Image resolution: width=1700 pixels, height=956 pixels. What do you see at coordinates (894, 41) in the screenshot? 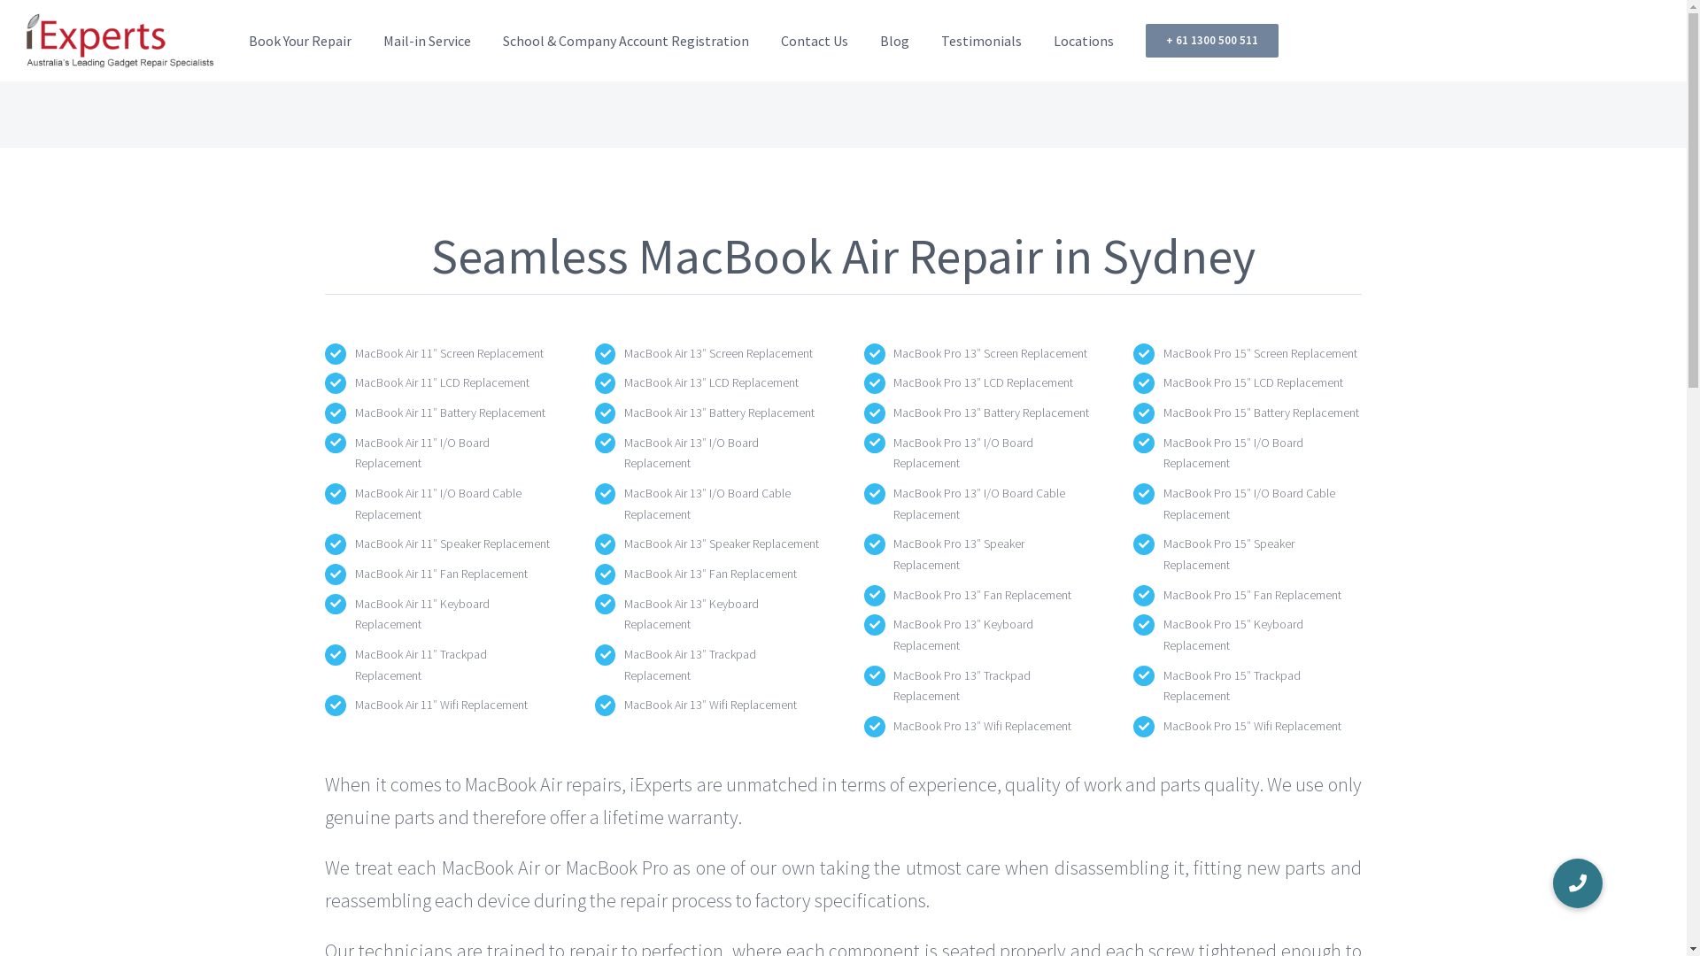
I see `Blog` at bounding box center [894, 41].